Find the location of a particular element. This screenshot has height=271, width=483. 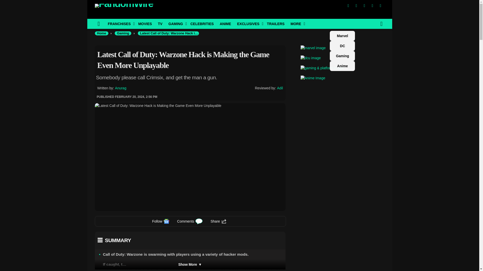

Menu is located at coordinates (99, 24).